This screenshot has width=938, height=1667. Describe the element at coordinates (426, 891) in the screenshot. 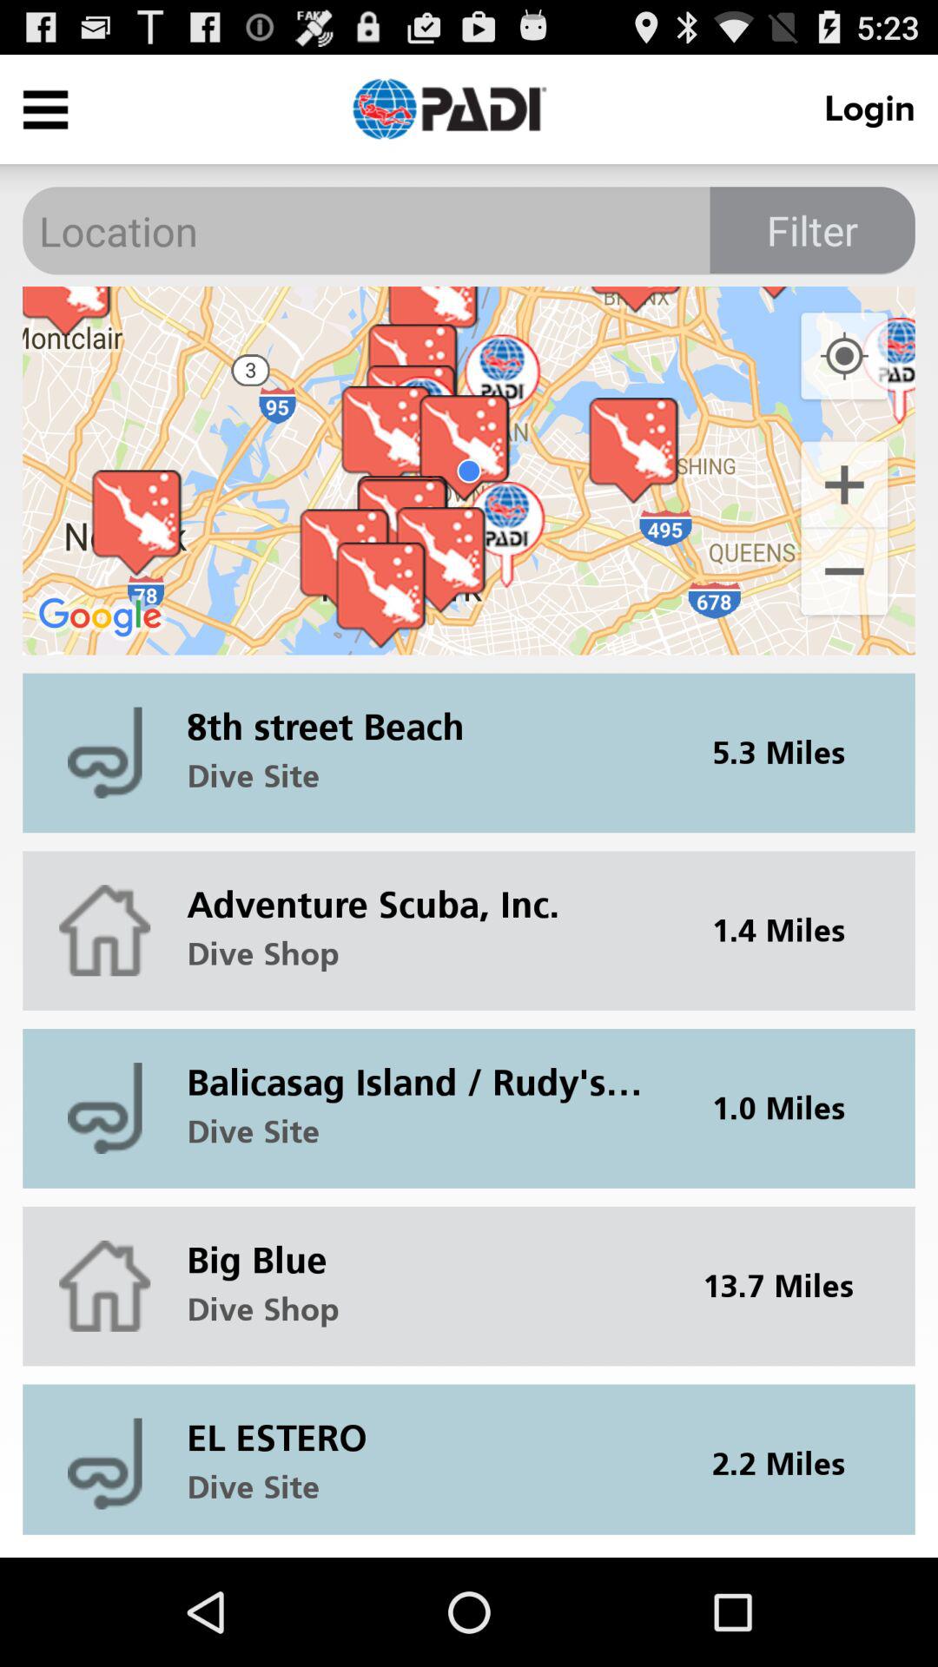

I see `select icon above the dive shop` at that location.